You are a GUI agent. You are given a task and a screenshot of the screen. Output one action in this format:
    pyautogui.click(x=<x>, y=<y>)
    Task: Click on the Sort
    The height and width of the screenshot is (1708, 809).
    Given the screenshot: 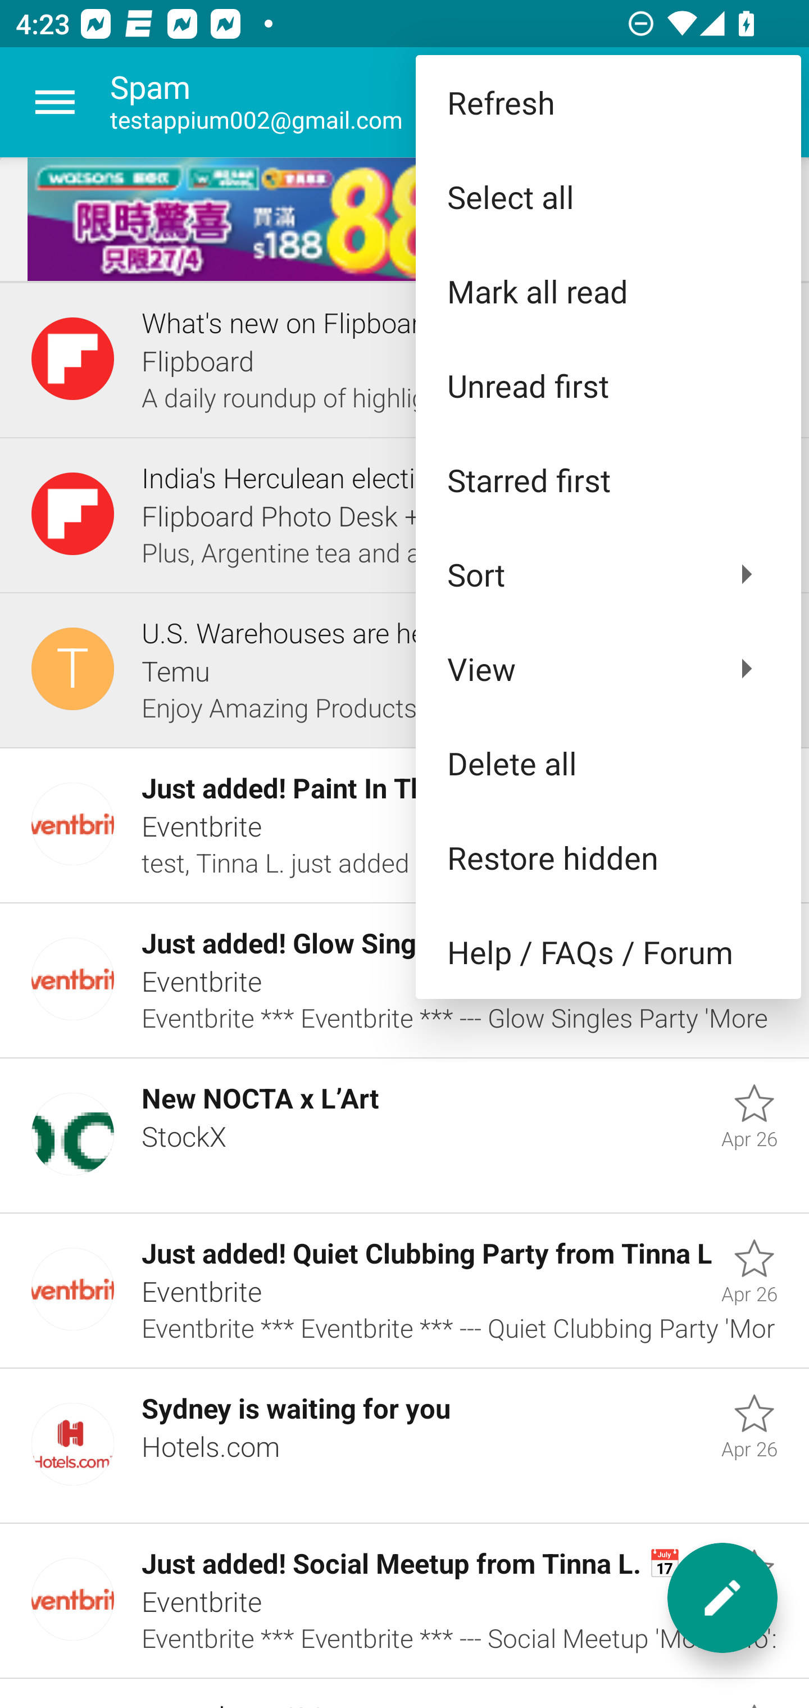 What is the action you would take?
    pyautogui.click(x=608, y=574)
    